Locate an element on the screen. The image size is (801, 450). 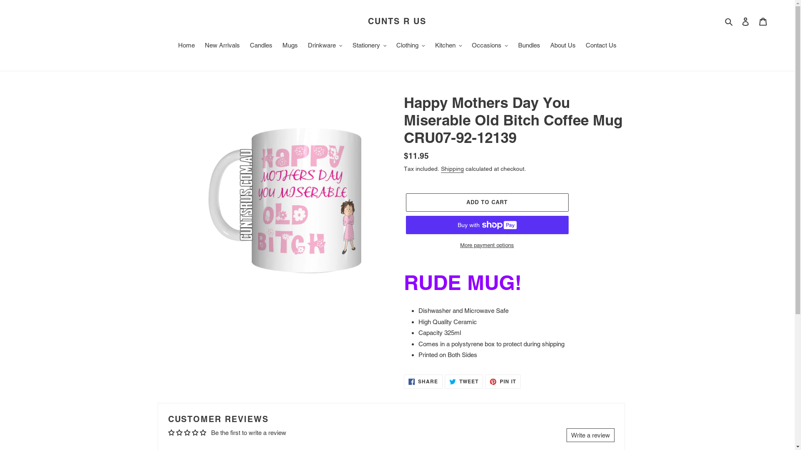
Write a review is located at coordinates (591, 435).